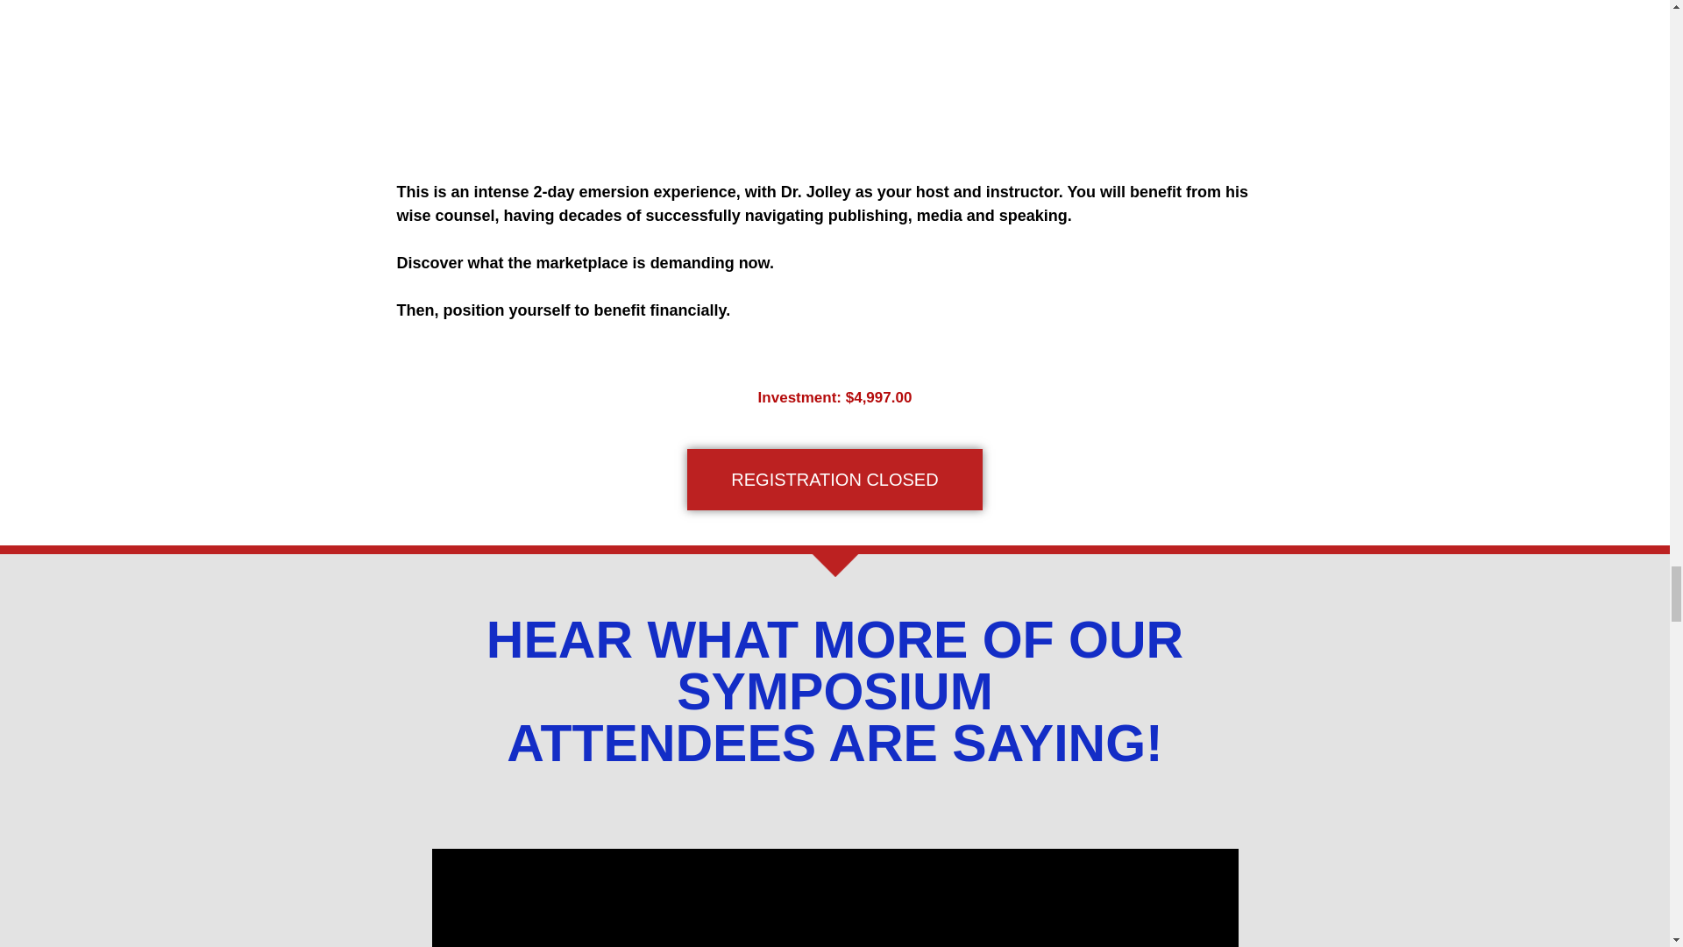  I want to click on vimeo Video Player, so click(834, 898).